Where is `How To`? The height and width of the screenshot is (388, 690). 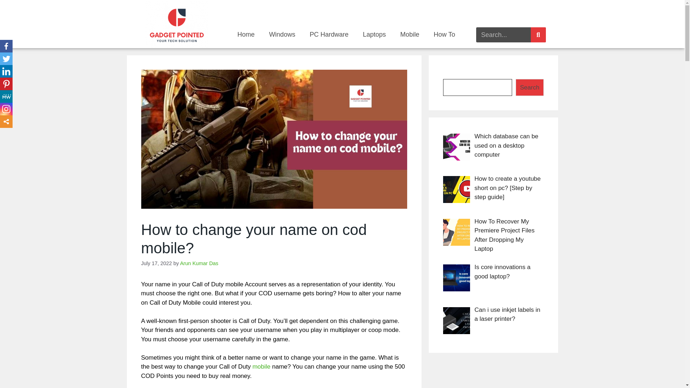
How To is located at coordinates (444, 34).